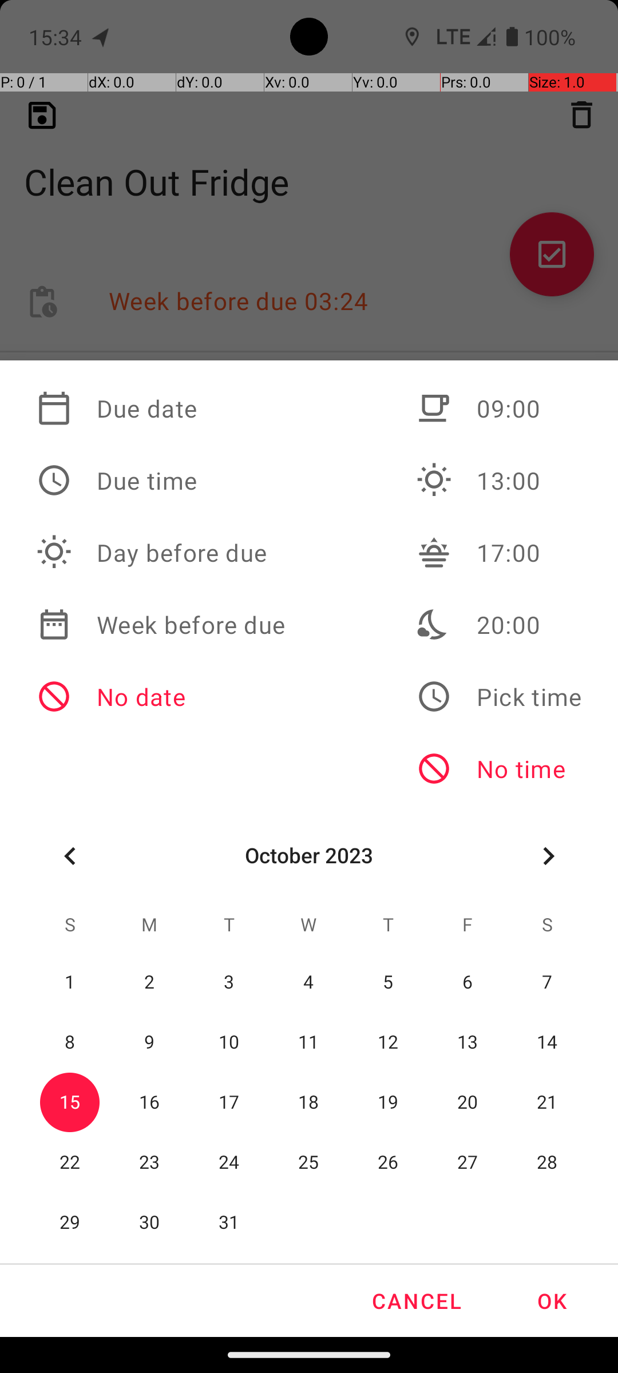 This screenshot has width=618, height=1373. What do you see at coordinates (161, 481) in the screenshot?
I see `Due time` at bounding box center [161, 481].